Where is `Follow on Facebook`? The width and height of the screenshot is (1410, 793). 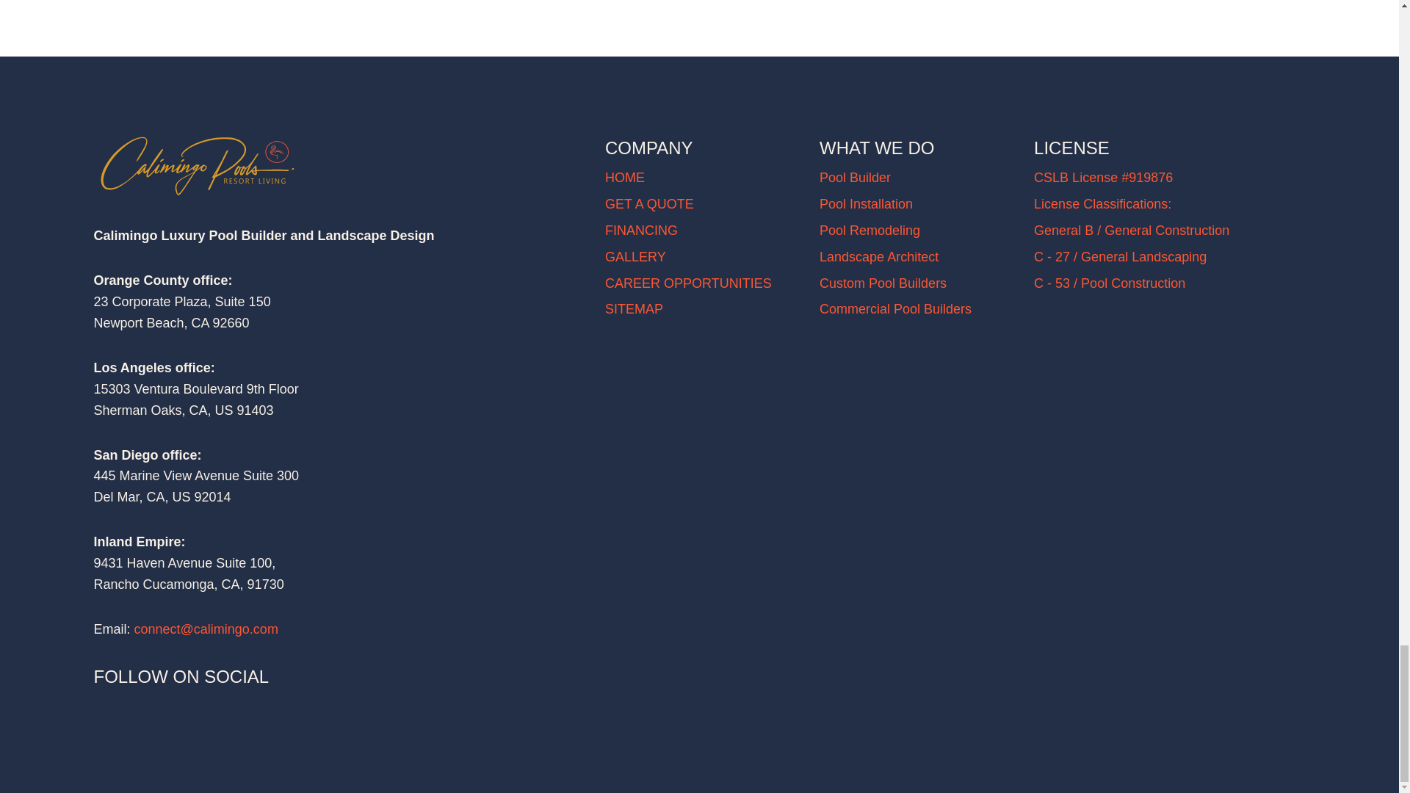 Follow on Facebook is located at coordinates (150, 705).